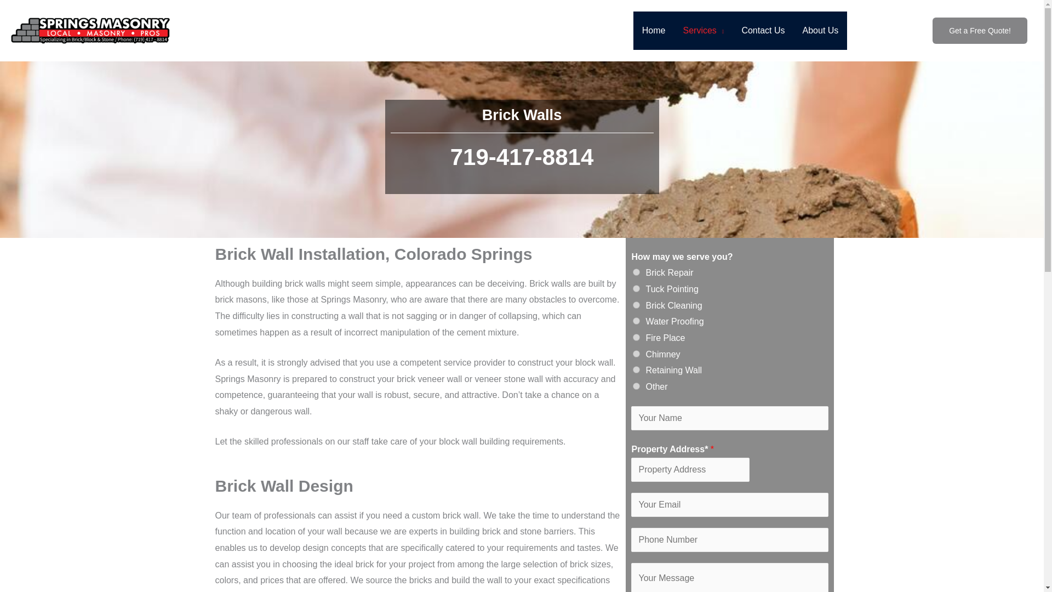 The height and width of the screenshot is (592, 1052). What do you see at coordinates (703, 30) in the screenshot?
I see `Services` at bounding box center [703, 30].